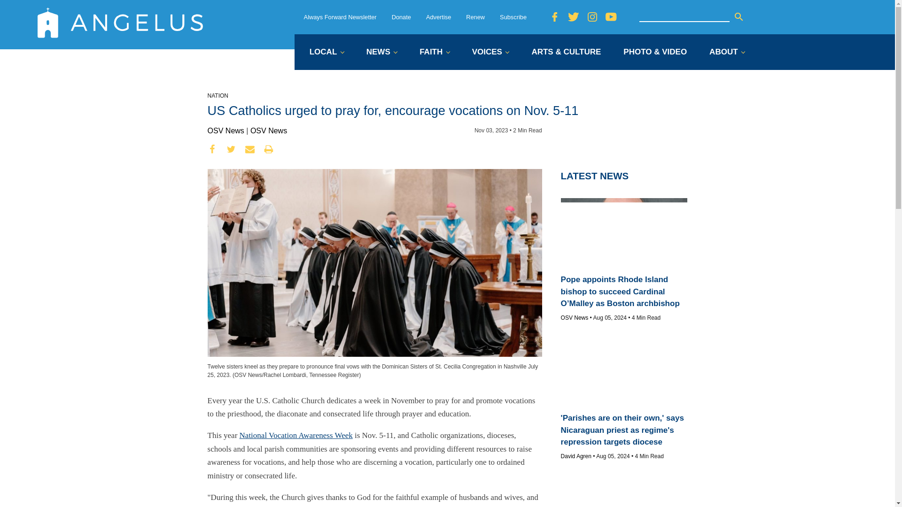 This screenshot has width=902, height=507. I want to click on Advertise, so click(438, 17).